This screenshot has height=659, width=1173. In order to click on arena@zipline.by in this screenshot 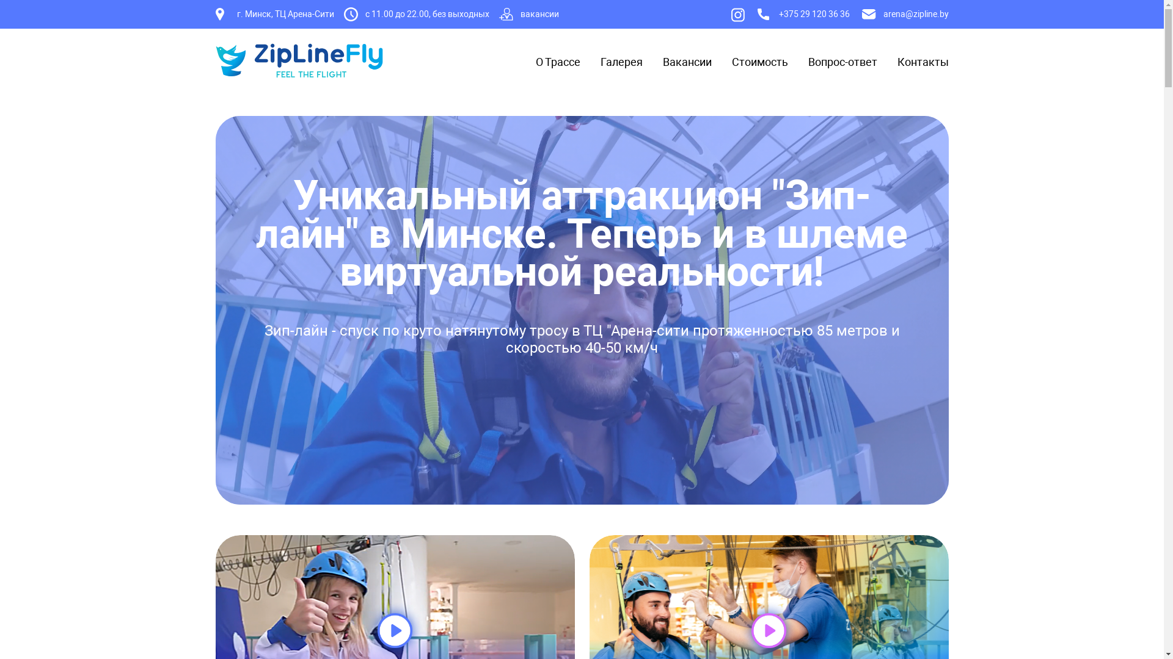, I will do `click(905, 15)`.